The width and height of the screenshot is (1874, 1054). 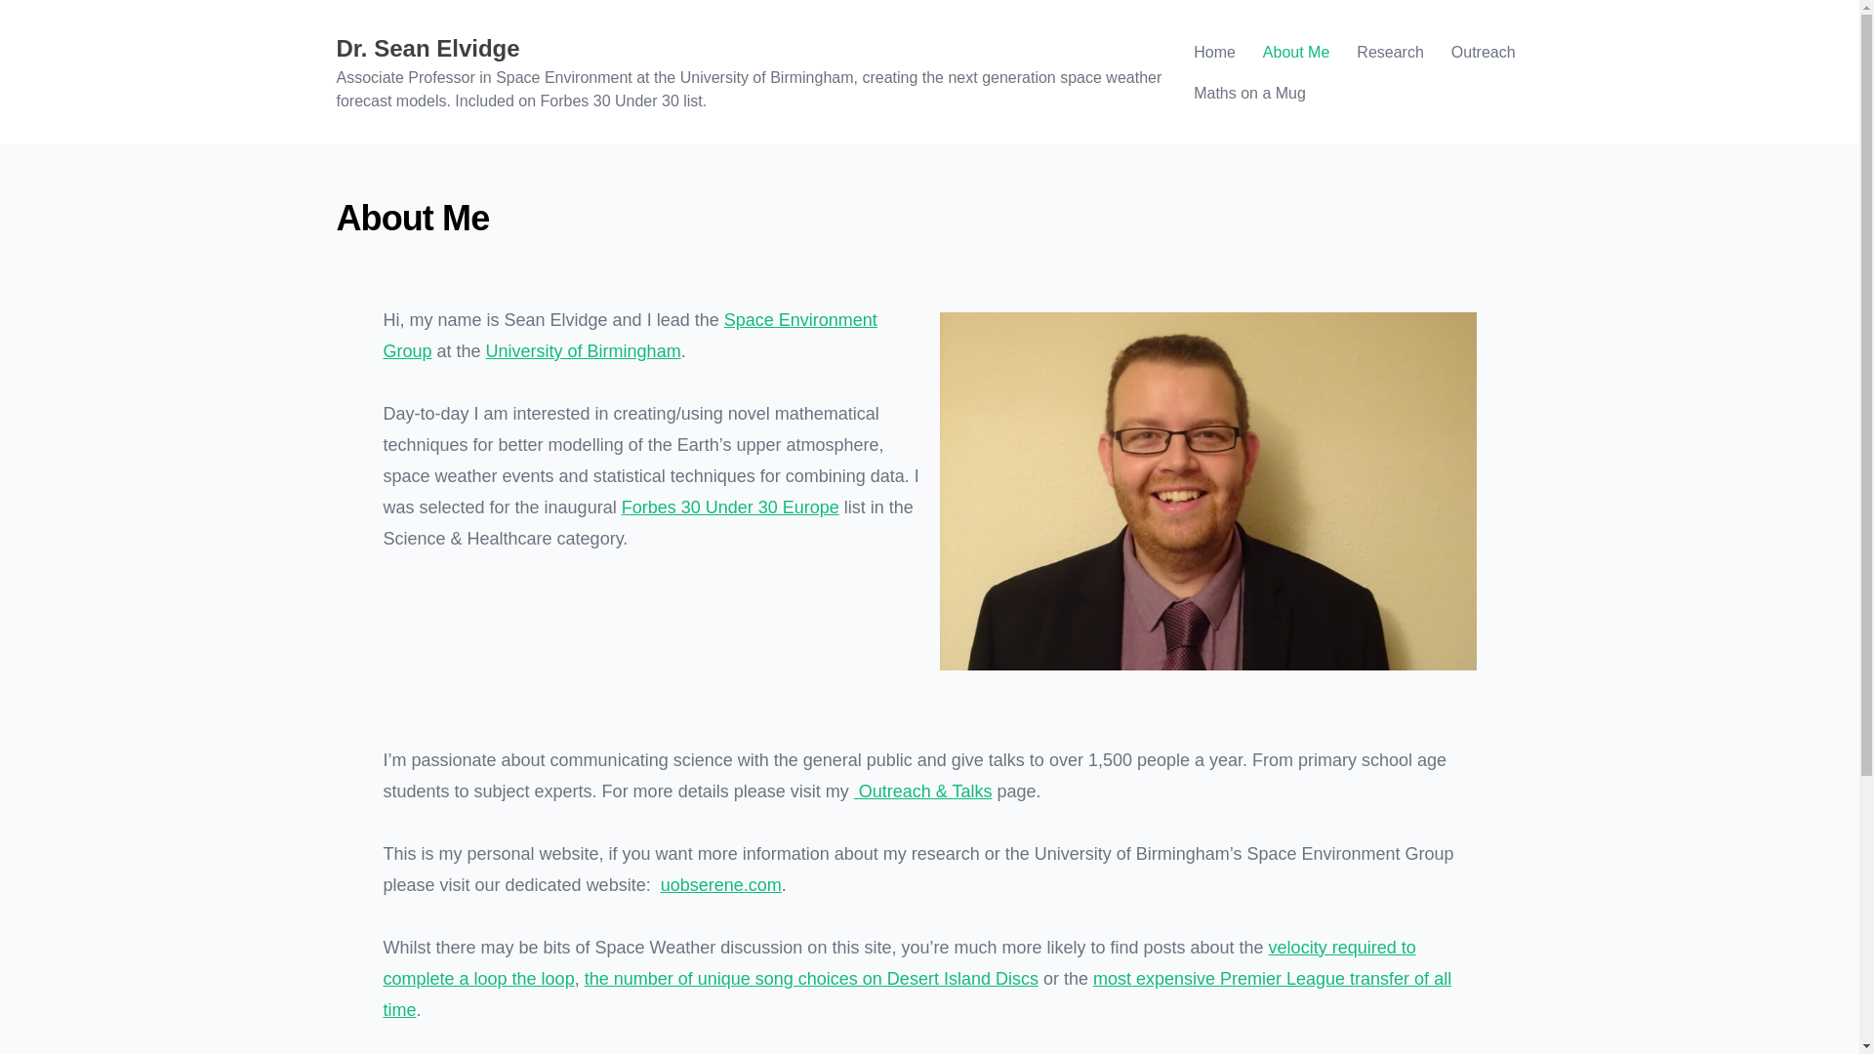 What do you see at coordinates (629, 336) in the screenshot?
I see `Space Environment Group` at bounding box center [629, 336].